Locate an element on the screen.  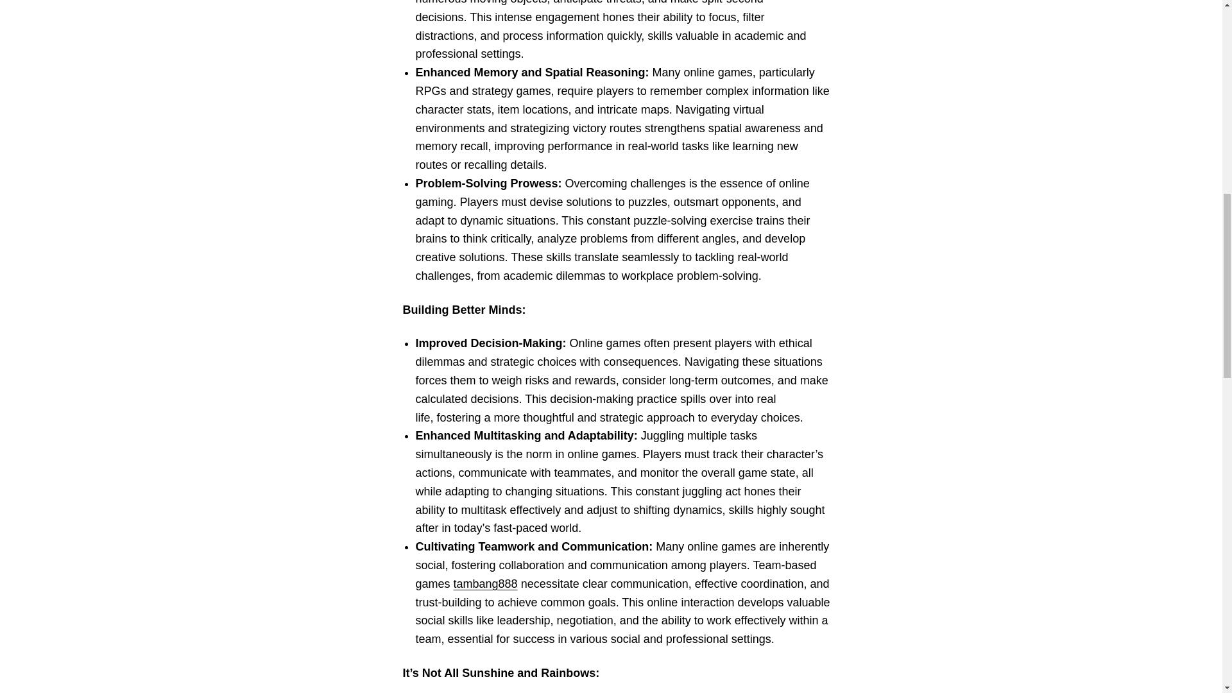
tambang888 is located at coordinates (485, 584).